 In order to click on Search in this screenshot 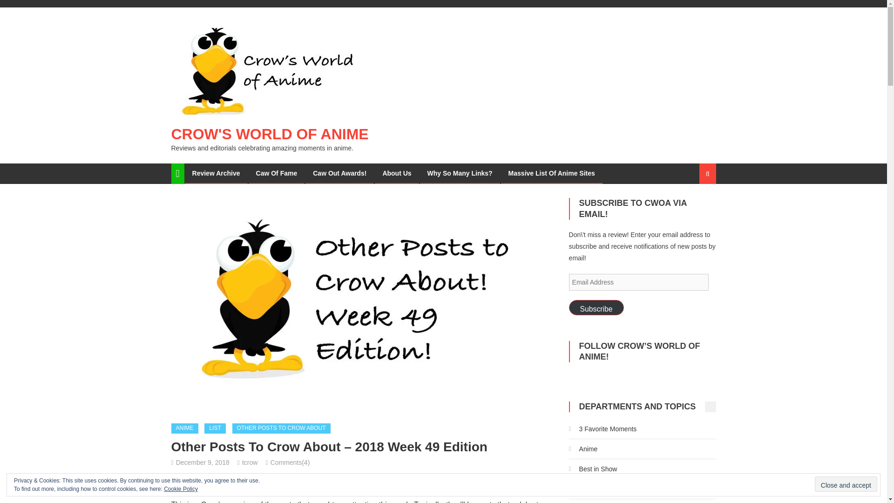, I will do `click(696, 206)`.